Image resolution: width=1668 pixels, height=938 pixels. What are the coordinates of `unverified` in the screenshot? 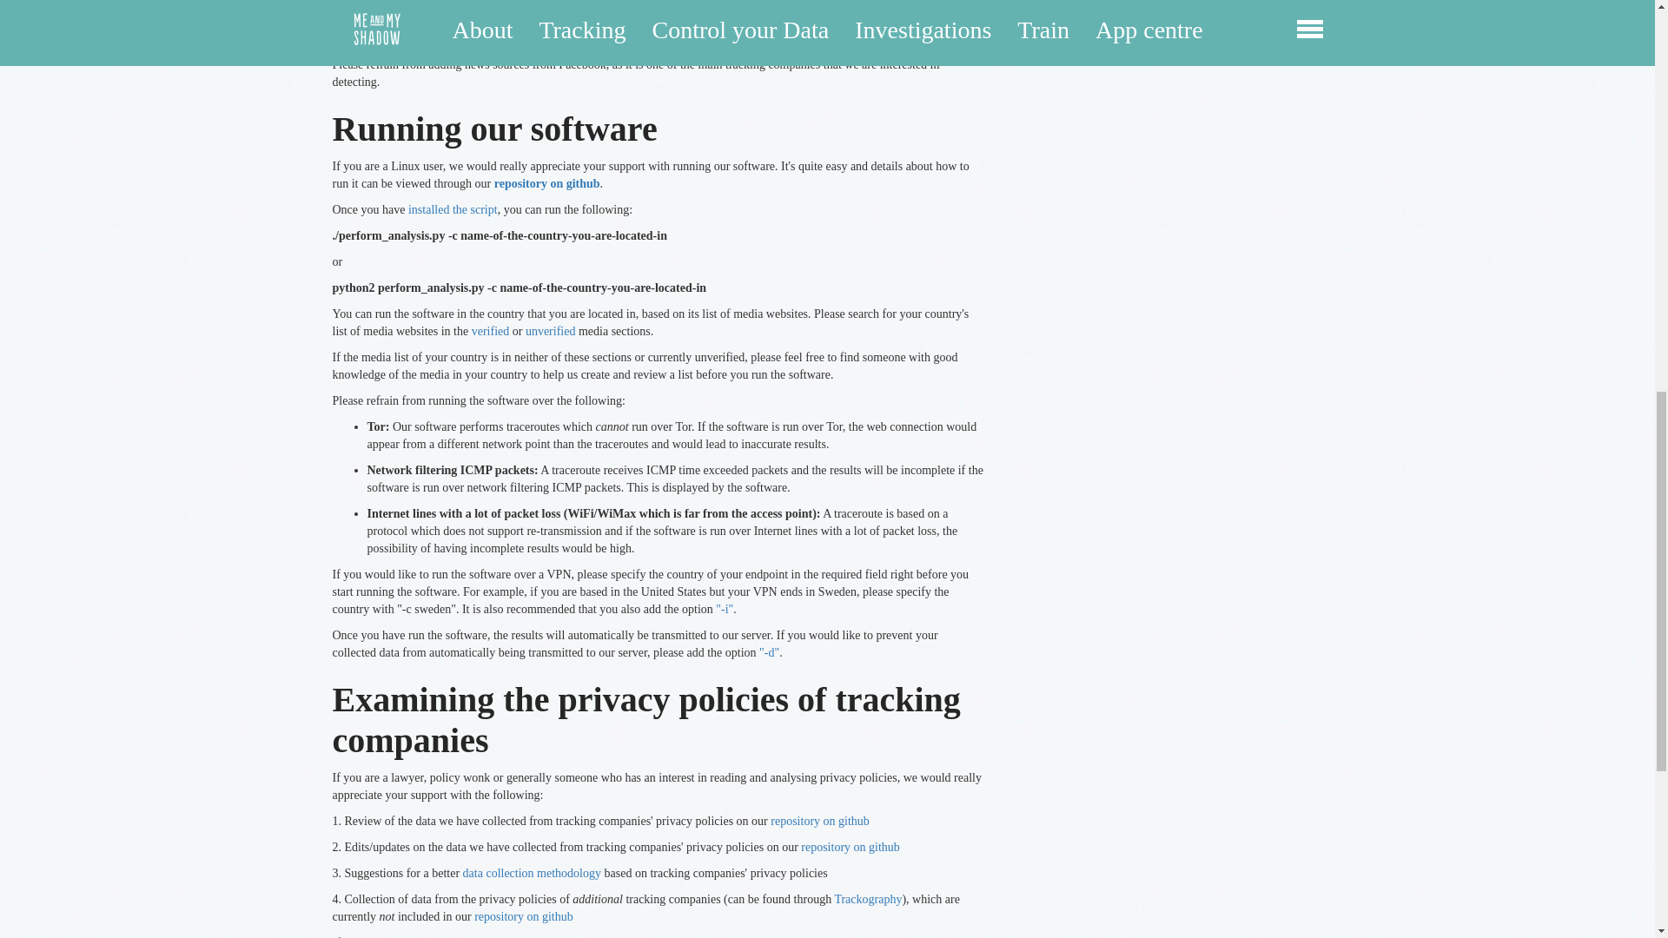 It's located at (548, 330).